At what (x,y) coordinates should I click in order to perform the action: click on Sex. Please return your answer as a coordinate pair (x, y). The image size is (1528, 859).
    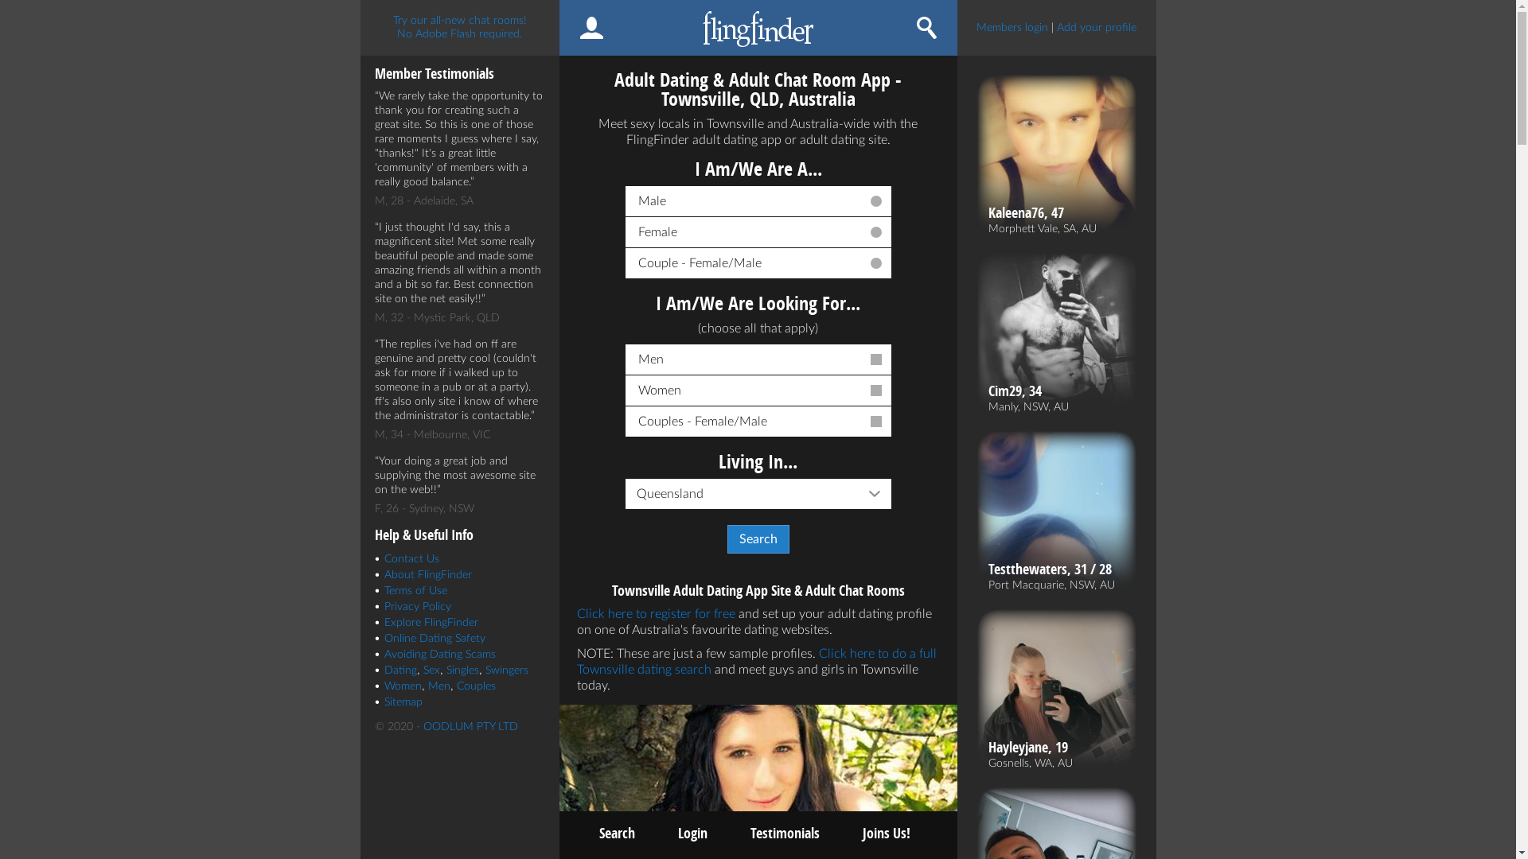
    Looking at the image, I should click on (431, 670).